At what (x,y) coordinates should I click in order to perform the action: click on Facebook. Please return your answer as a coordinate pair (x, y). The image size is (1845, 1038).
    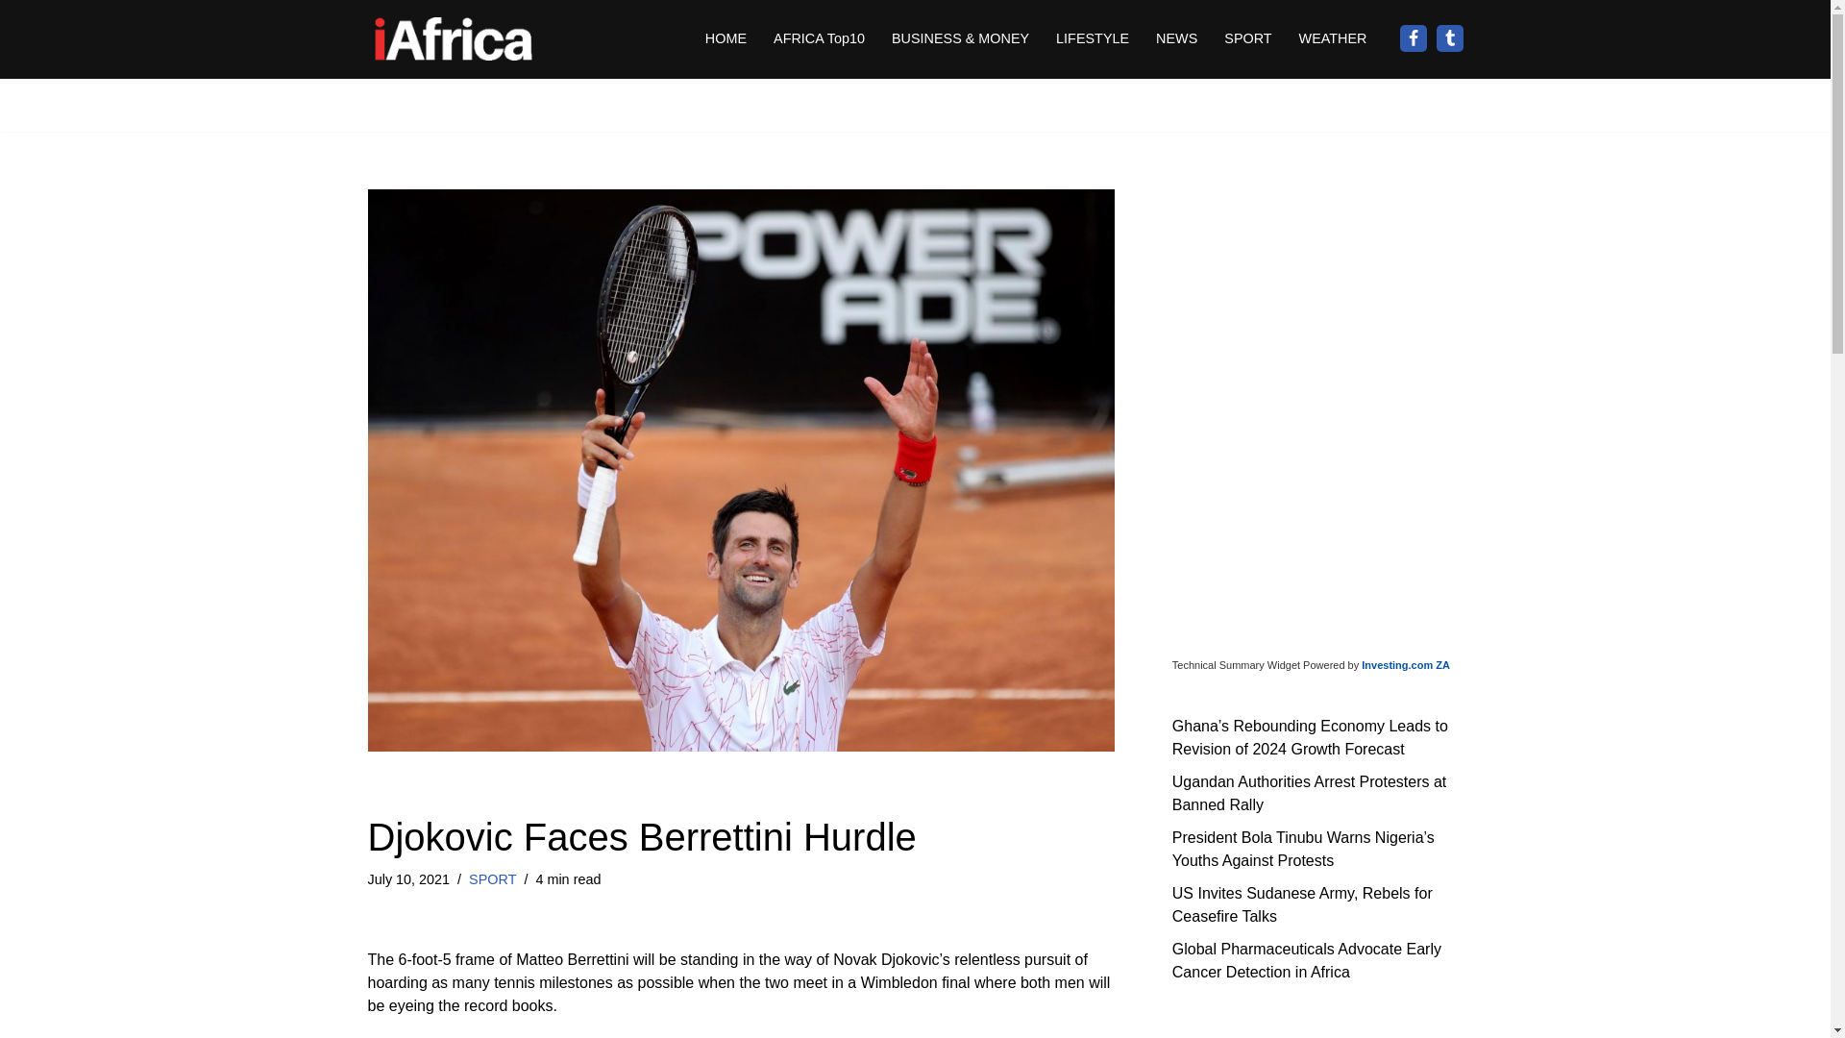
    Looking at the image, I should click on (1413, 38).